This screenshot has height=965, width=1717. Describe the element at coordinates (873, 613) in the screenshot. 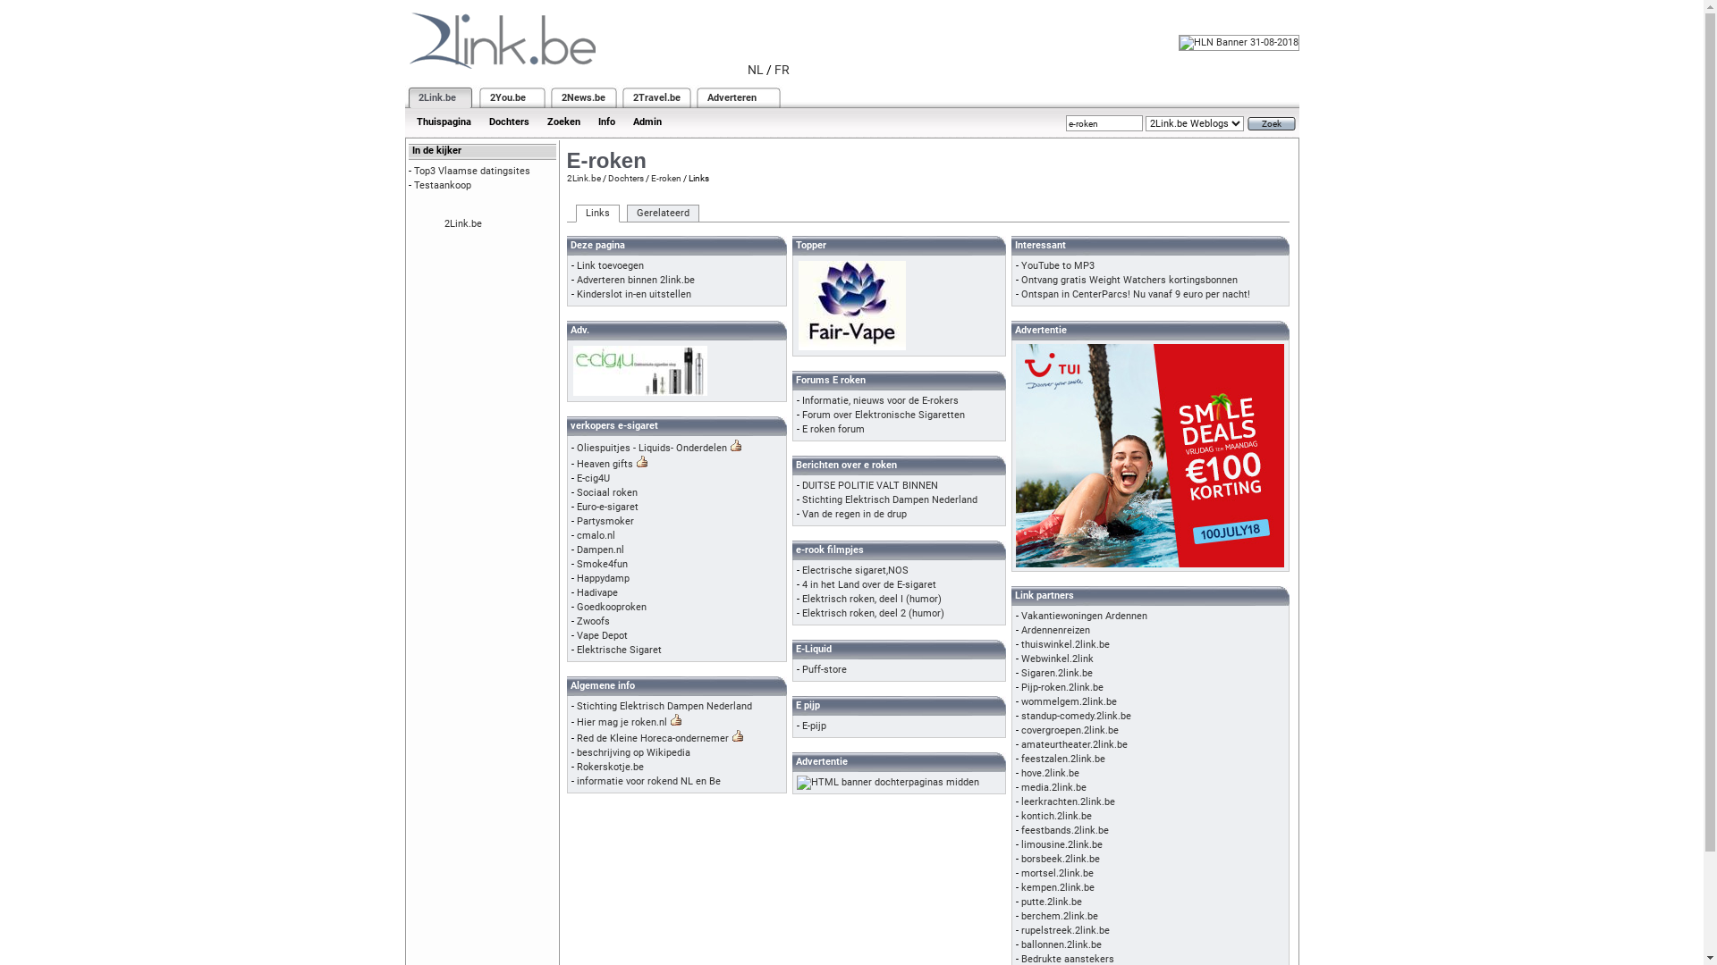

I see `Elektrisch roken, deel 2 (humor)` at that location.